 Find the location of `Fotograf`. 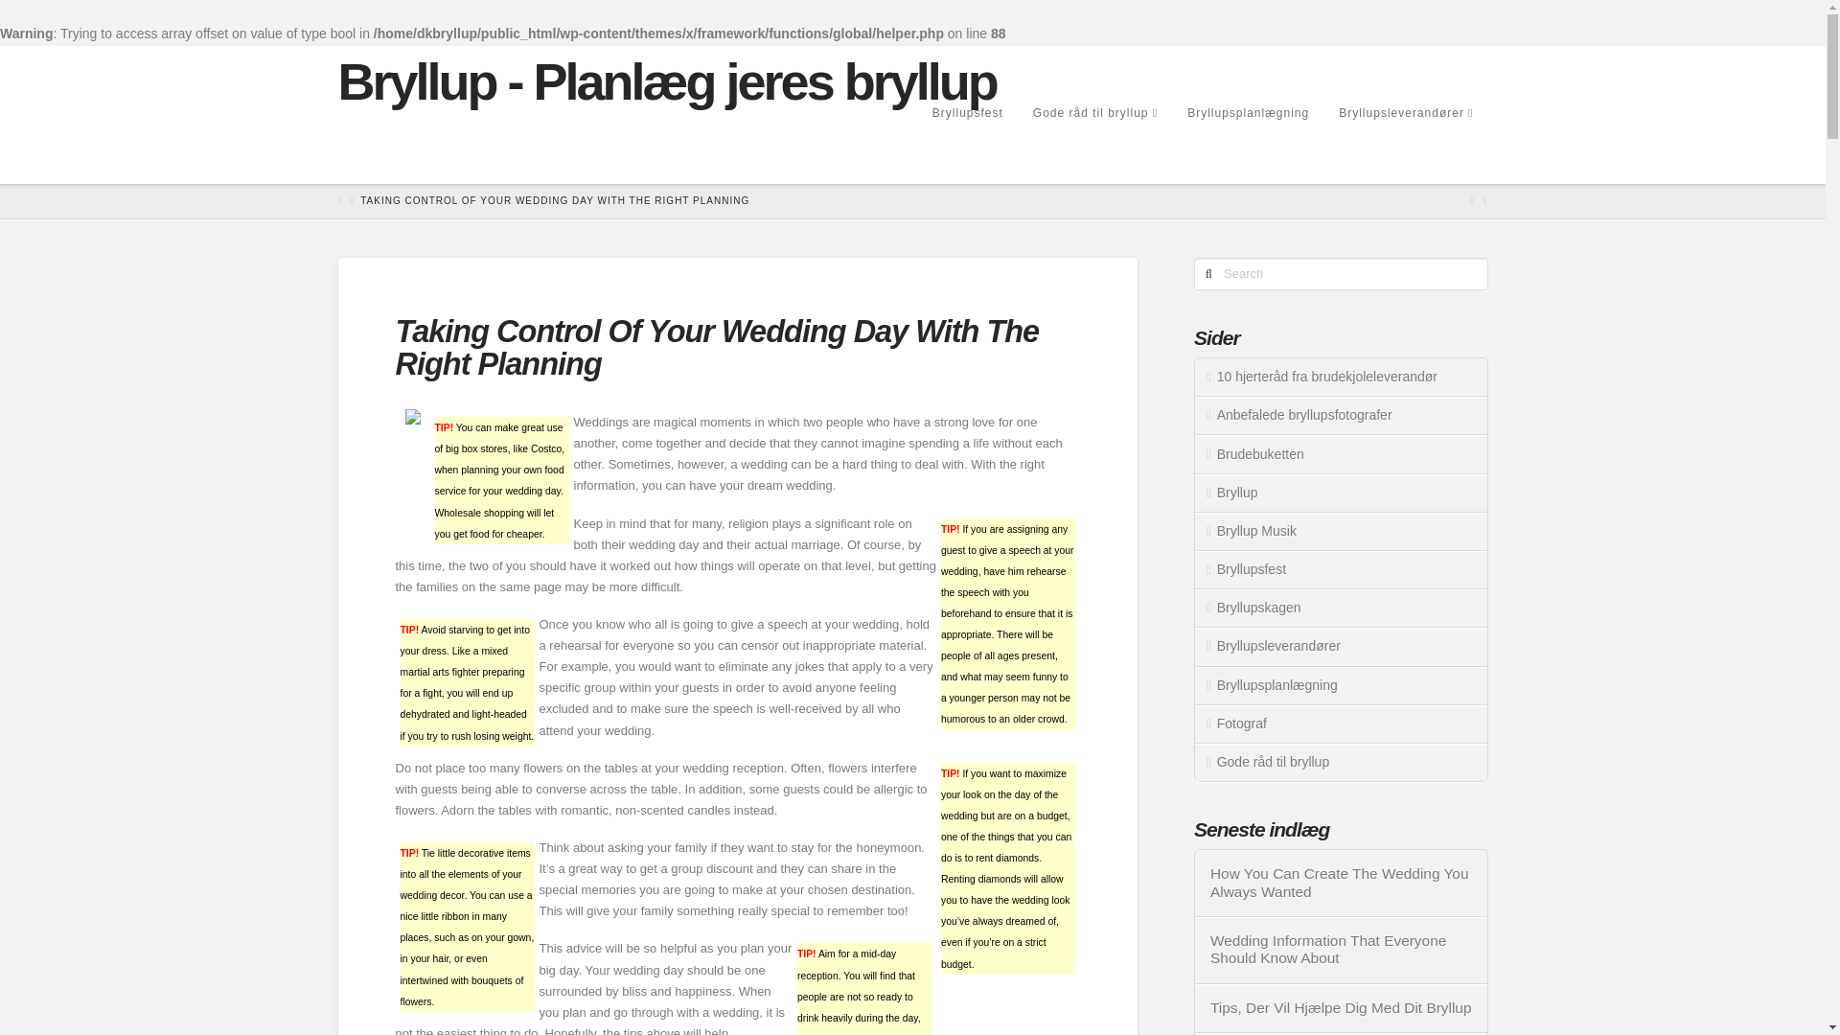

Fotograf is located at coordinates (1340, 724).